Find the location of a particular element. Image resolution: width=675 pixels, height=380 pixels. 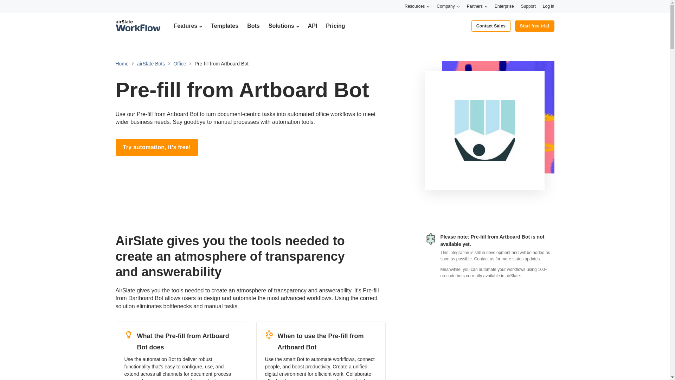

Partners is located at coordinates (477, 6).